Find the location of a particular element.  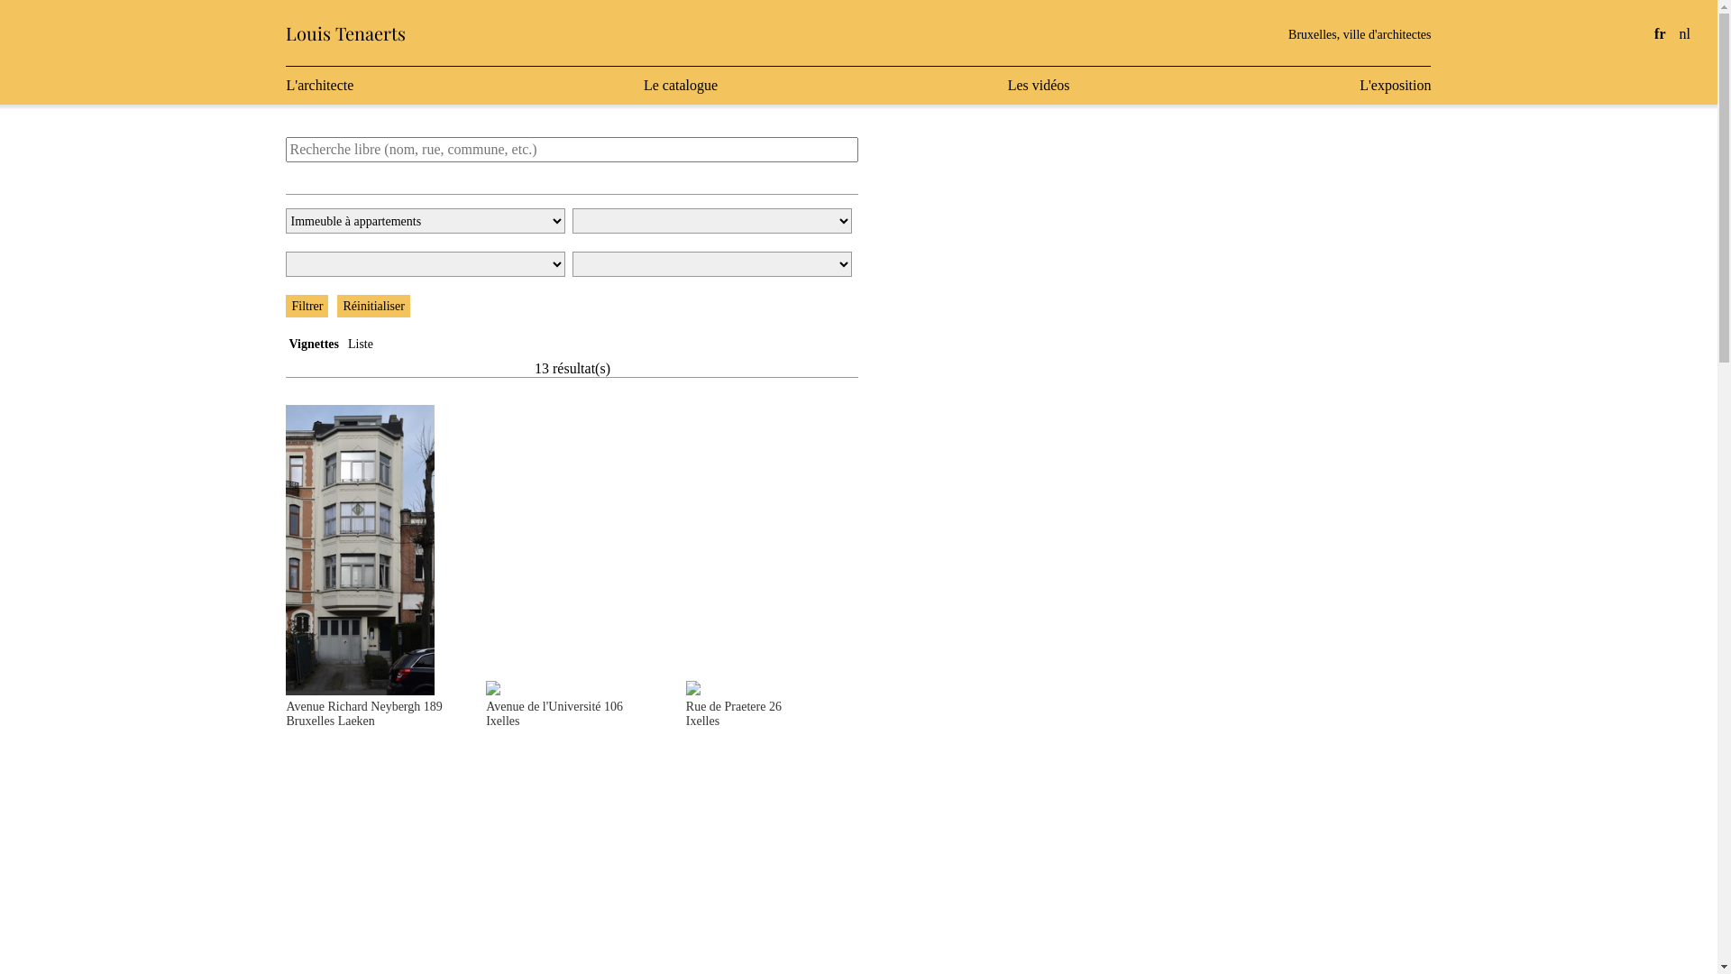

L'exposition is located at coordinates (1396, 86).